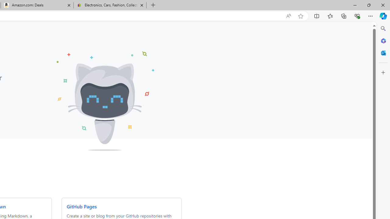 The width and height of the screenshot is (390, 219). I want to click on GitHub Pages, so click(81, 206).